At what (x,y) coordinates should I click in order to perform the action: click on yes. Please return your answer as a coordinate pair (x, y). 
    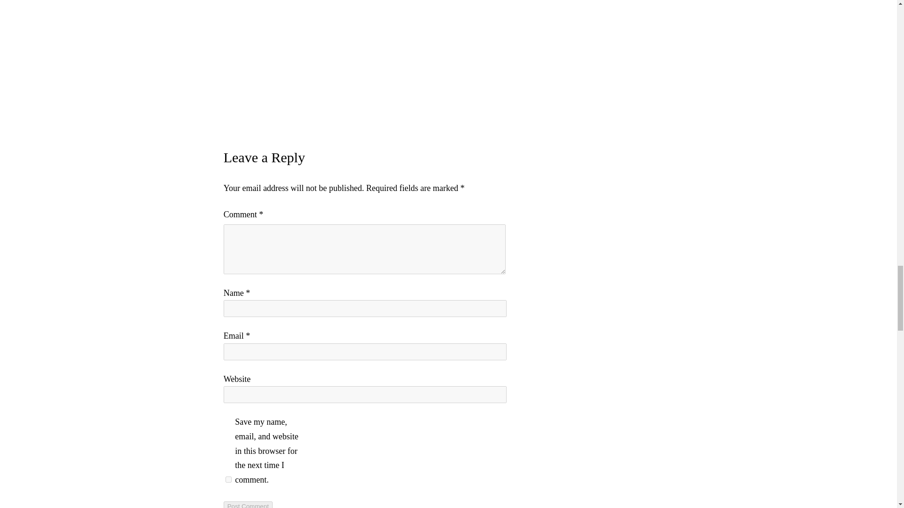
    Looking at the image, I should click on (228, 480).